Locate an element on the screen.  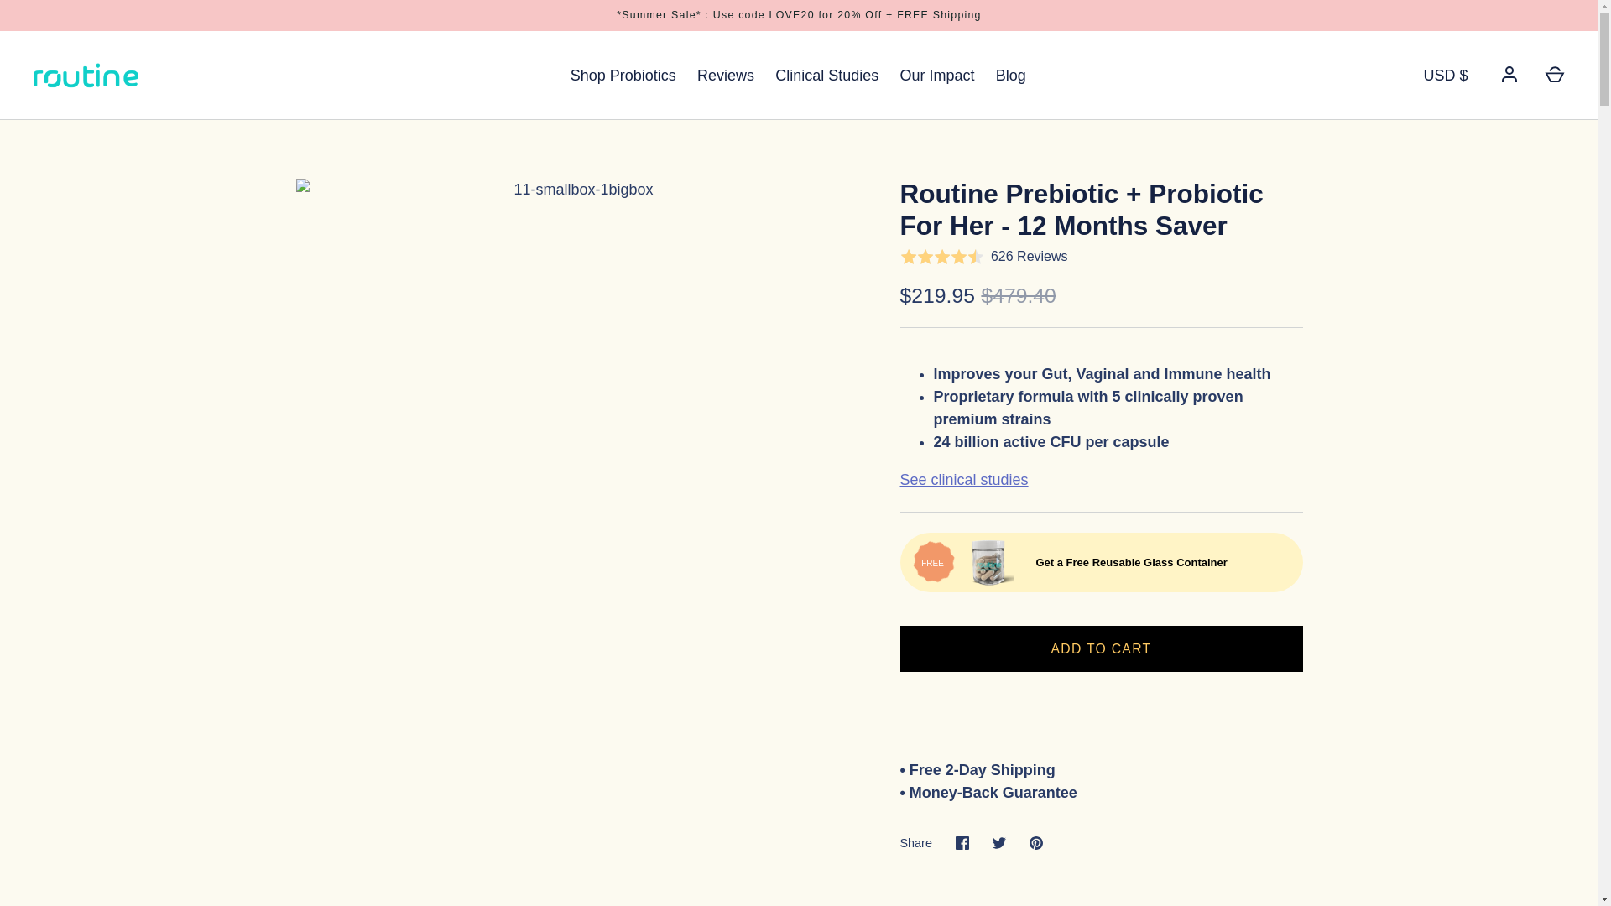
Pin it is located at coordinates (1036, 842).